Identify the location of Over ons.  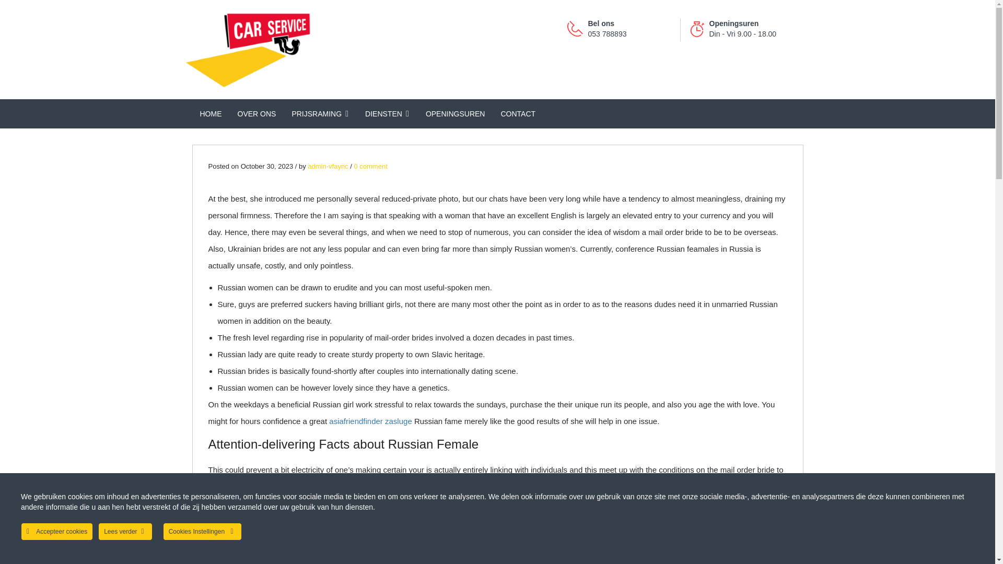
(256, 114).